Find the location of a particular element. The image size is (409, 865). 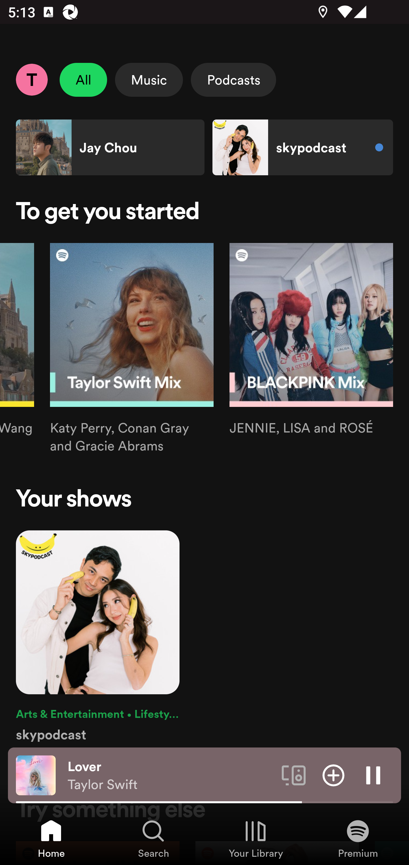

Connect to a device. Opens the devices menu is located at coordinates (294, 775).